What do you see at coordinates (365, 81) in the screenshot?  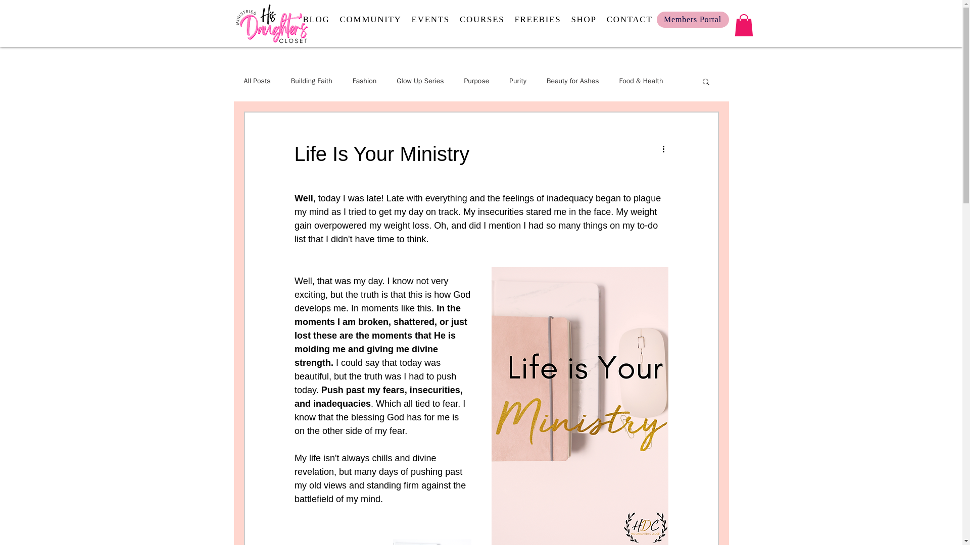 I see `Fashion` at bounding box center [365, 81].